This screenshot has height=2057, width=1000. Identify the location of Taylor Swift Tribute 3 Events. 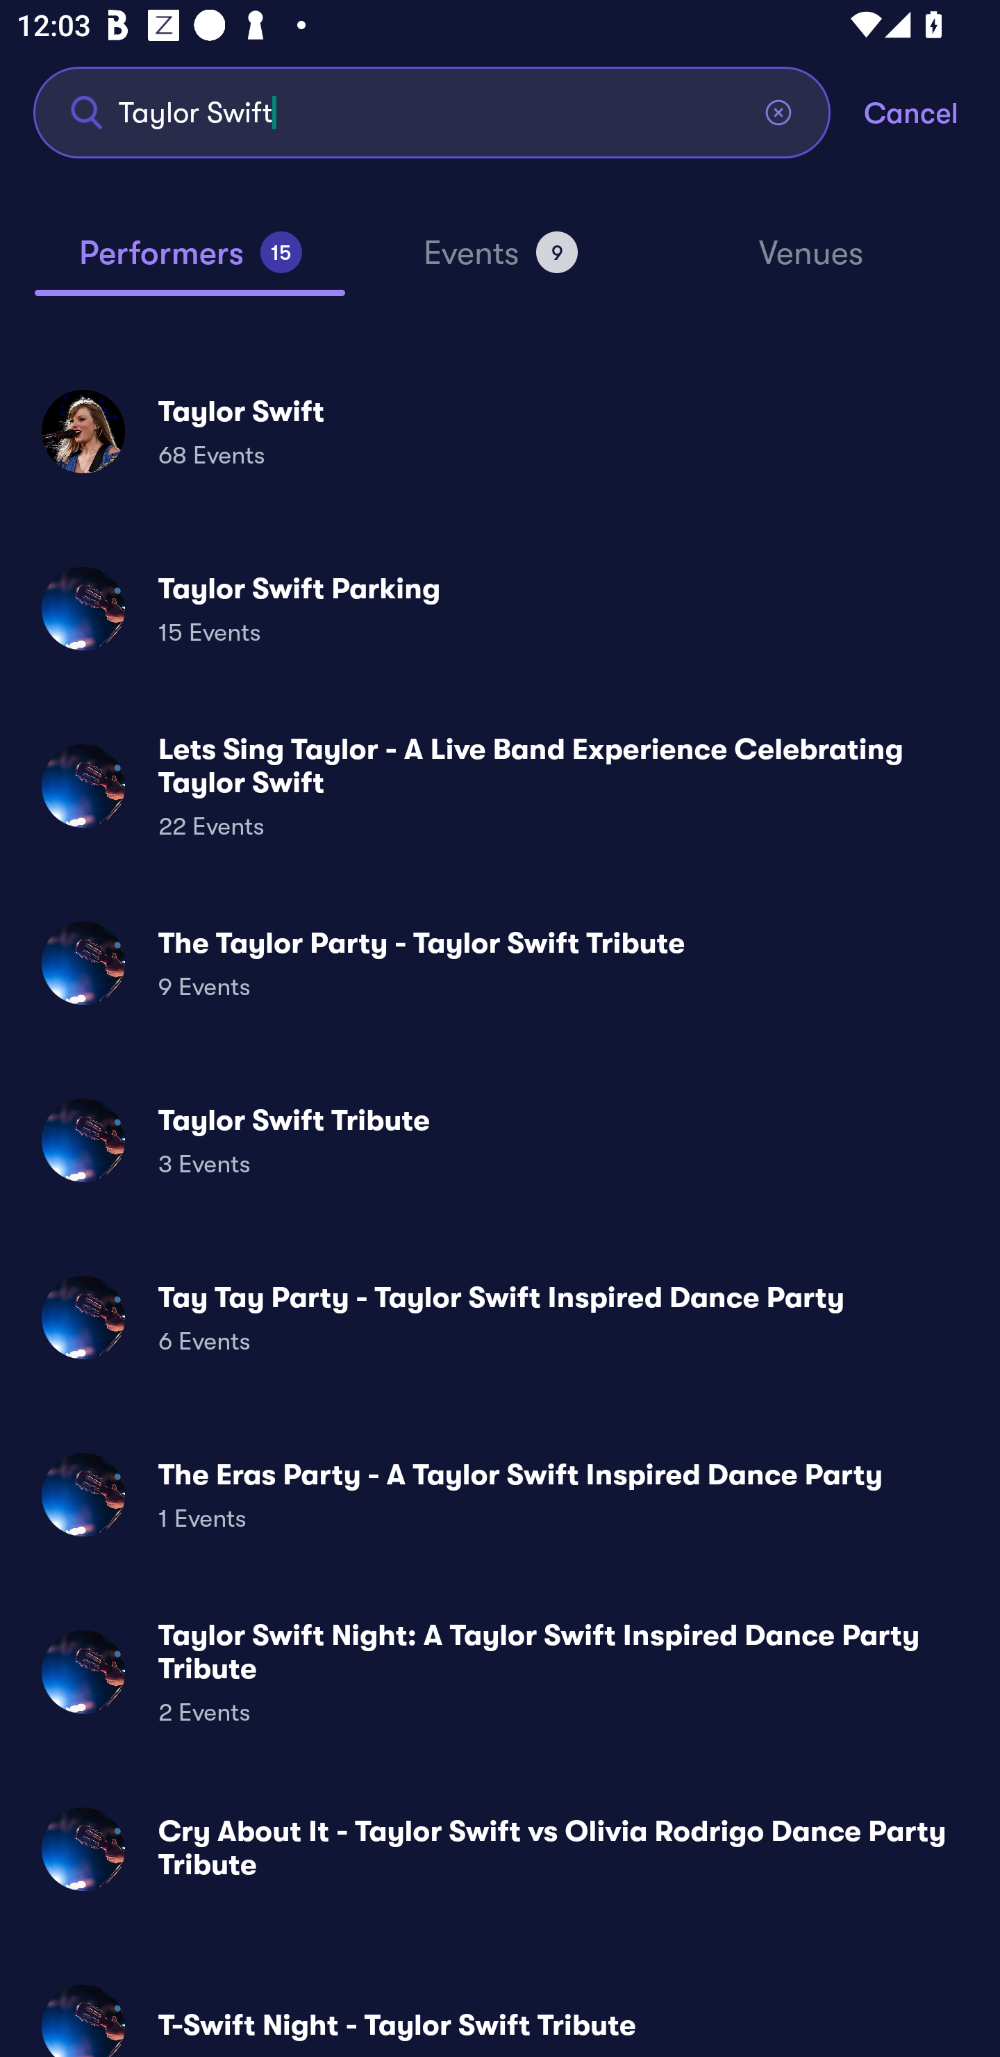
(500, 1140).